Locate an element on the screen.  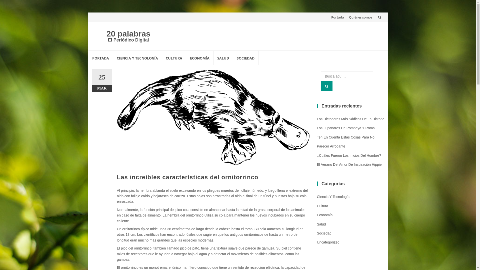
Ten En Cuenta Estas Cosas Para No Parecer Arrogante is located at coordinates (346, 142).